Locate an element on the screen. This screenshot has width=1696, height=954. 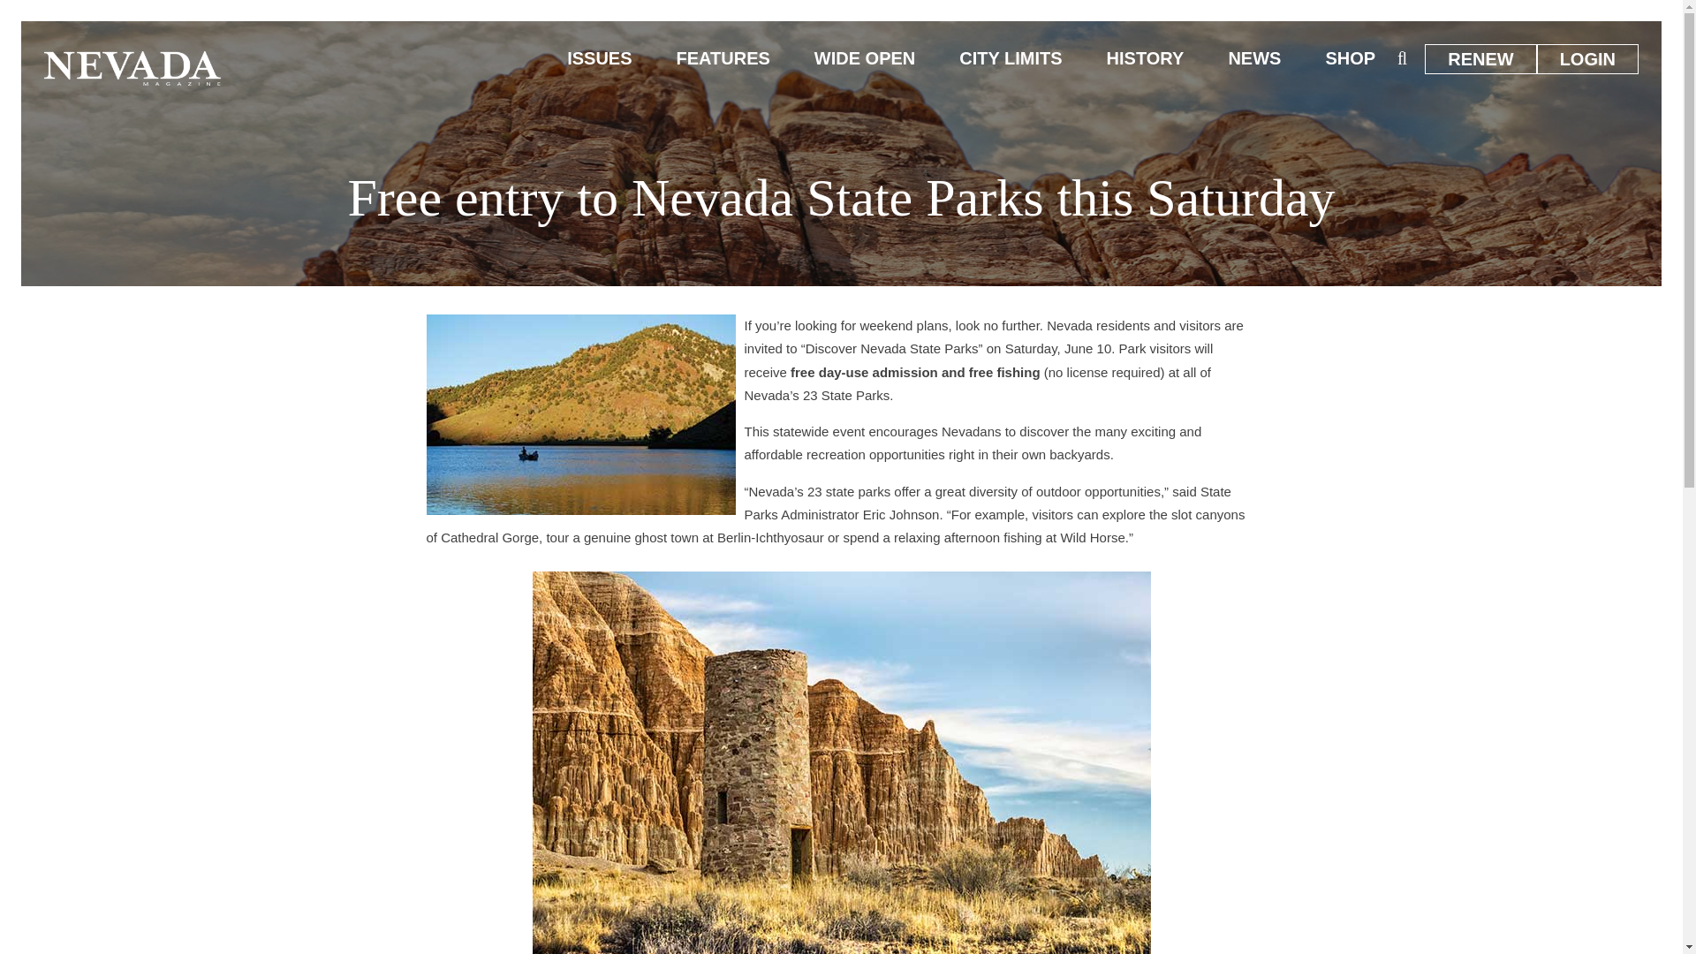
NEWS is located at coordinates (1254, 58).